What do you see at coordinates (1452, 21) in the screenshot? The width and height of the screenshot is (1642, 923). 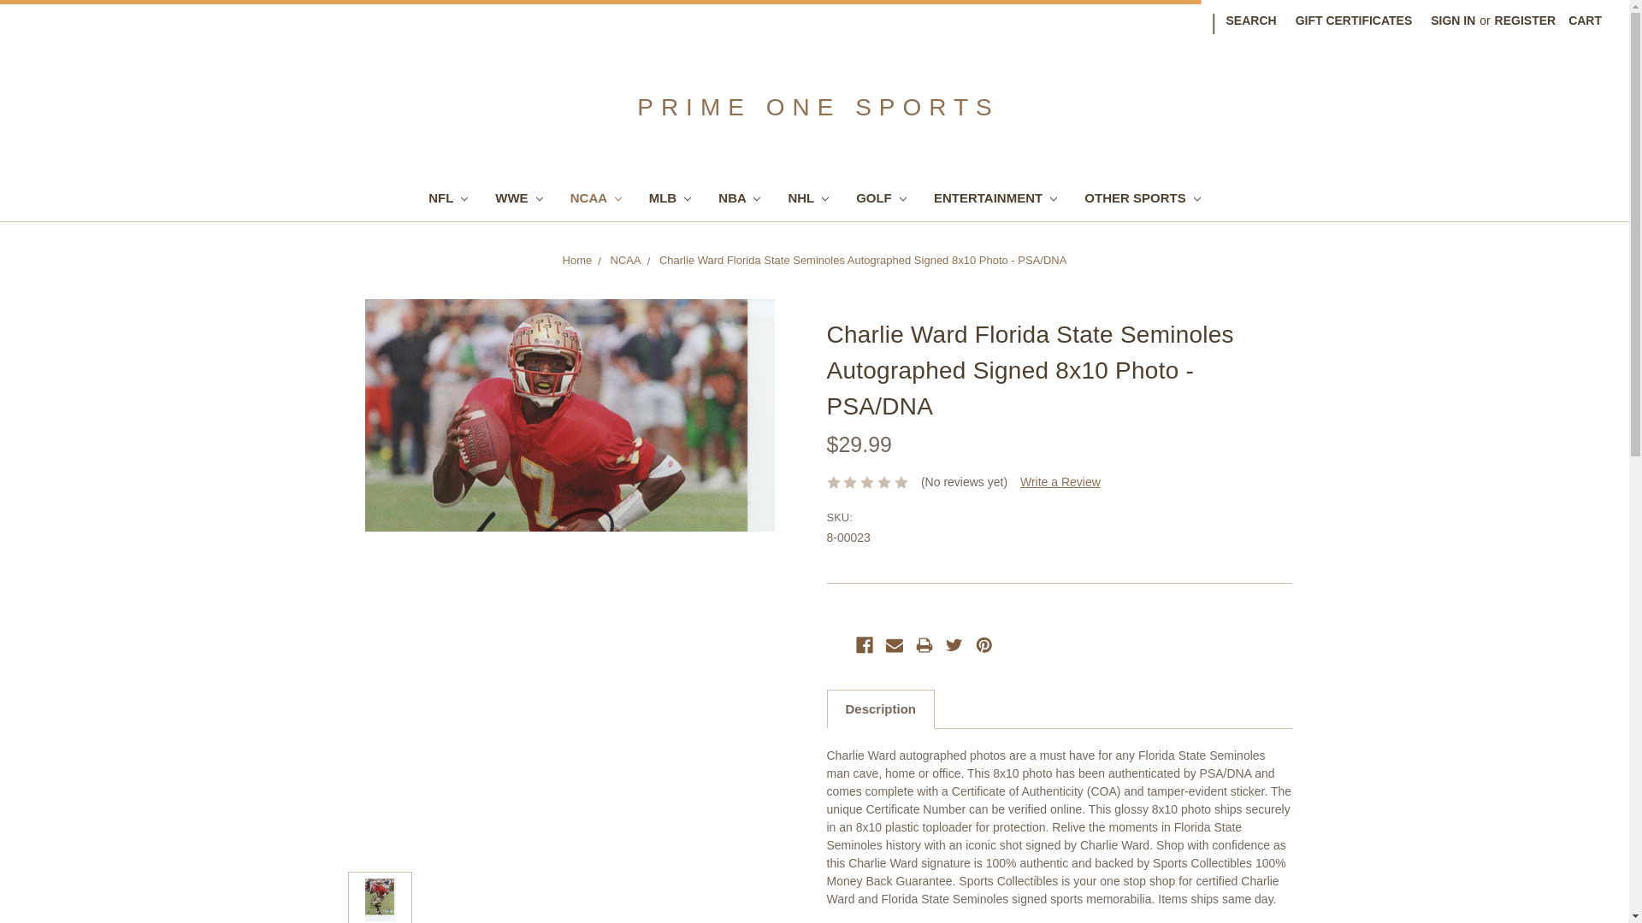 I see `SIGN IN` at bounding box center [1452, 21].